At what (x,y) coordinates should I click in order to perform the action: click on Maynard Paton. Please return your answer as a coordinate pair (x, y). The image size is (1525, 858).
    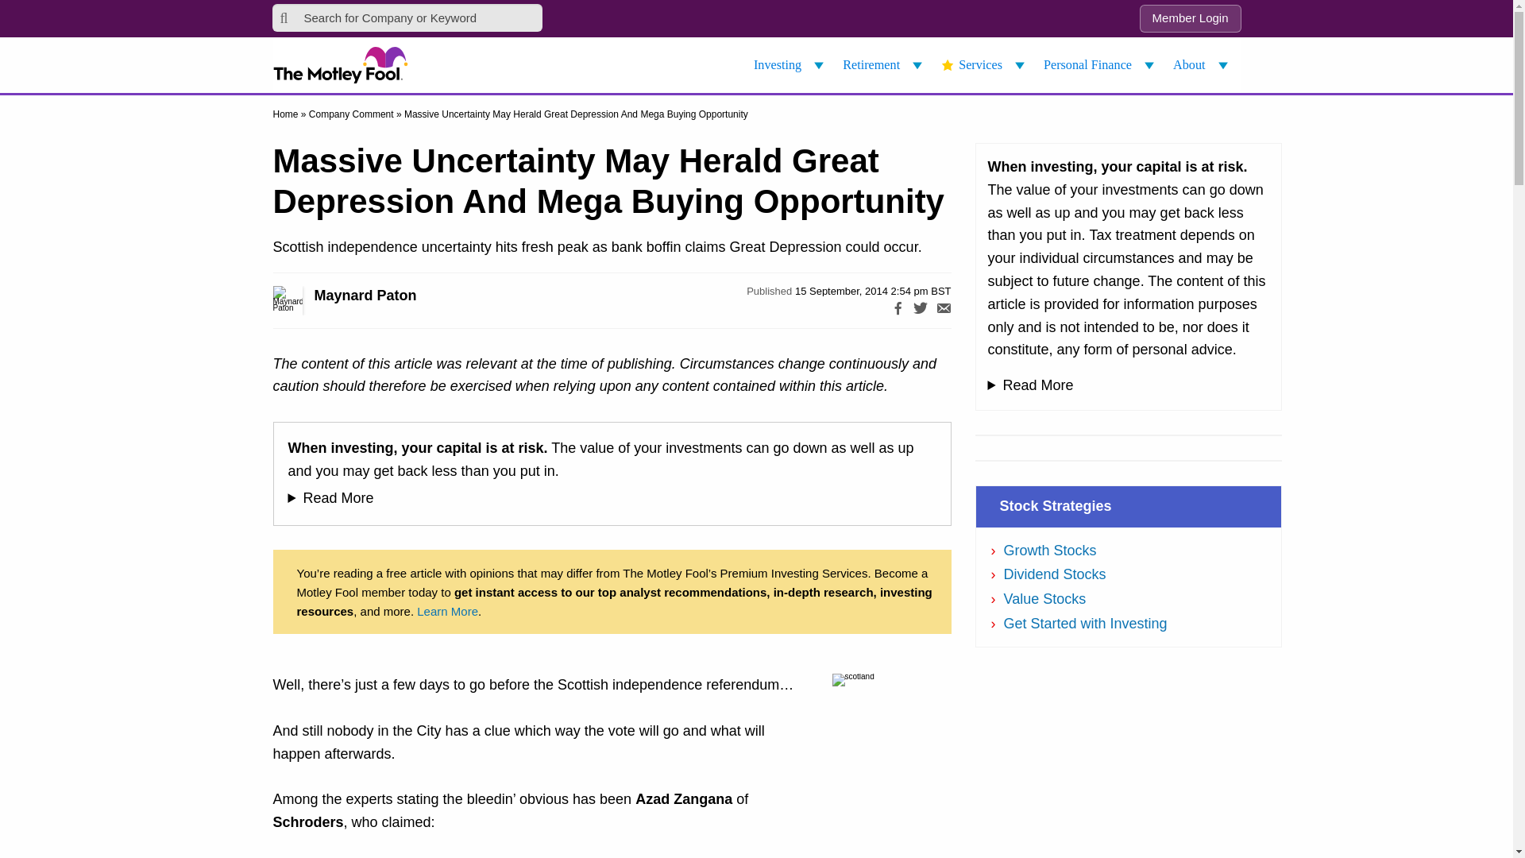
    Looking at the image, I should click on (305, 300).